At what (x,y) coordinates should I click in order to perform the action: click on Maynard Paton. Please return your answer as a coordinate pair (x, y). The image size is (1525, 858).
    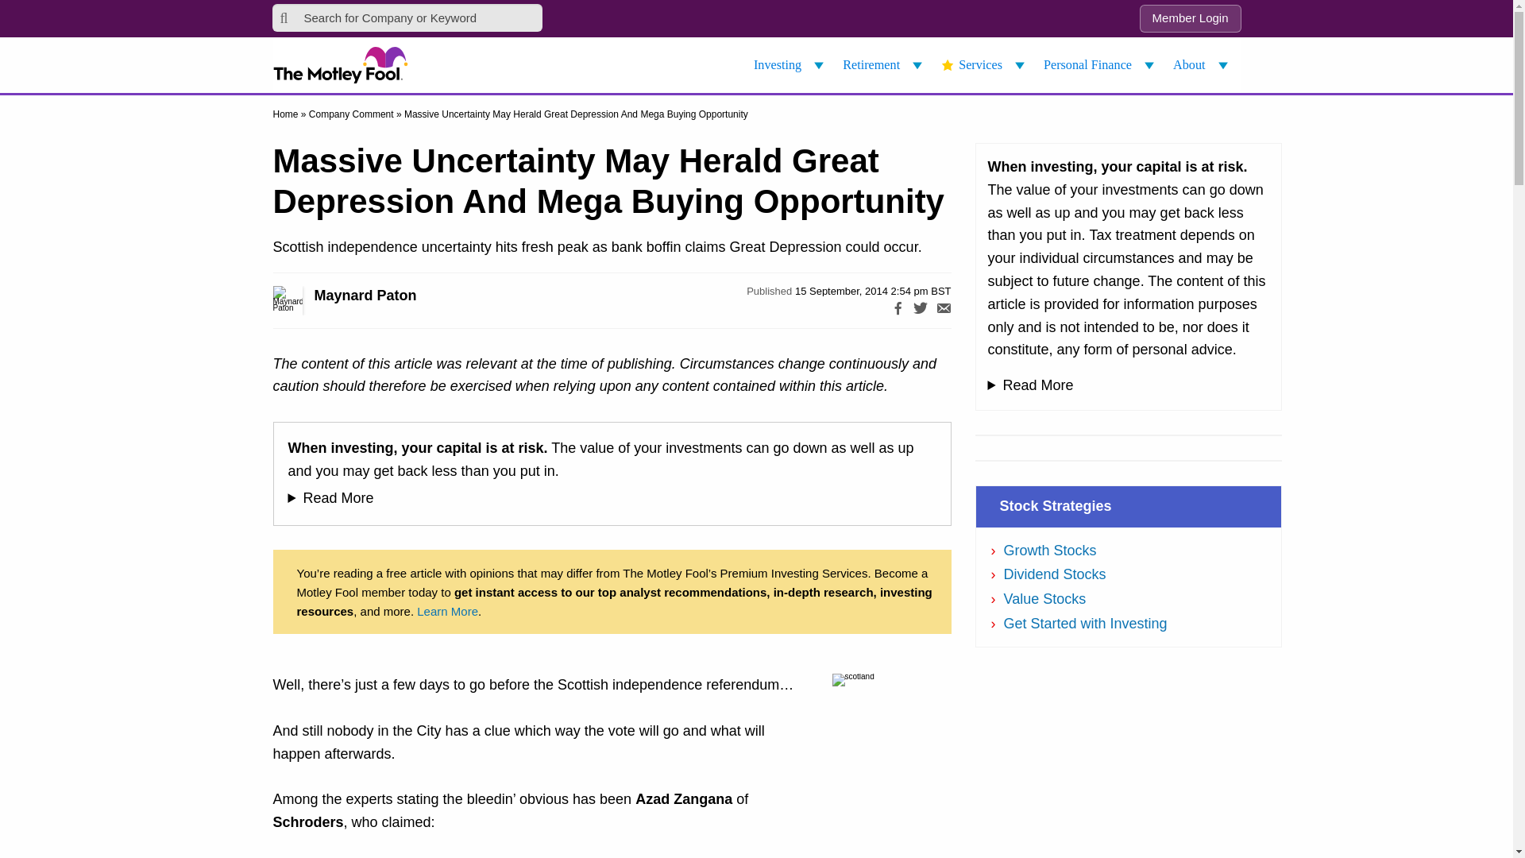
    Looking at the image, I should click on (305, 300).